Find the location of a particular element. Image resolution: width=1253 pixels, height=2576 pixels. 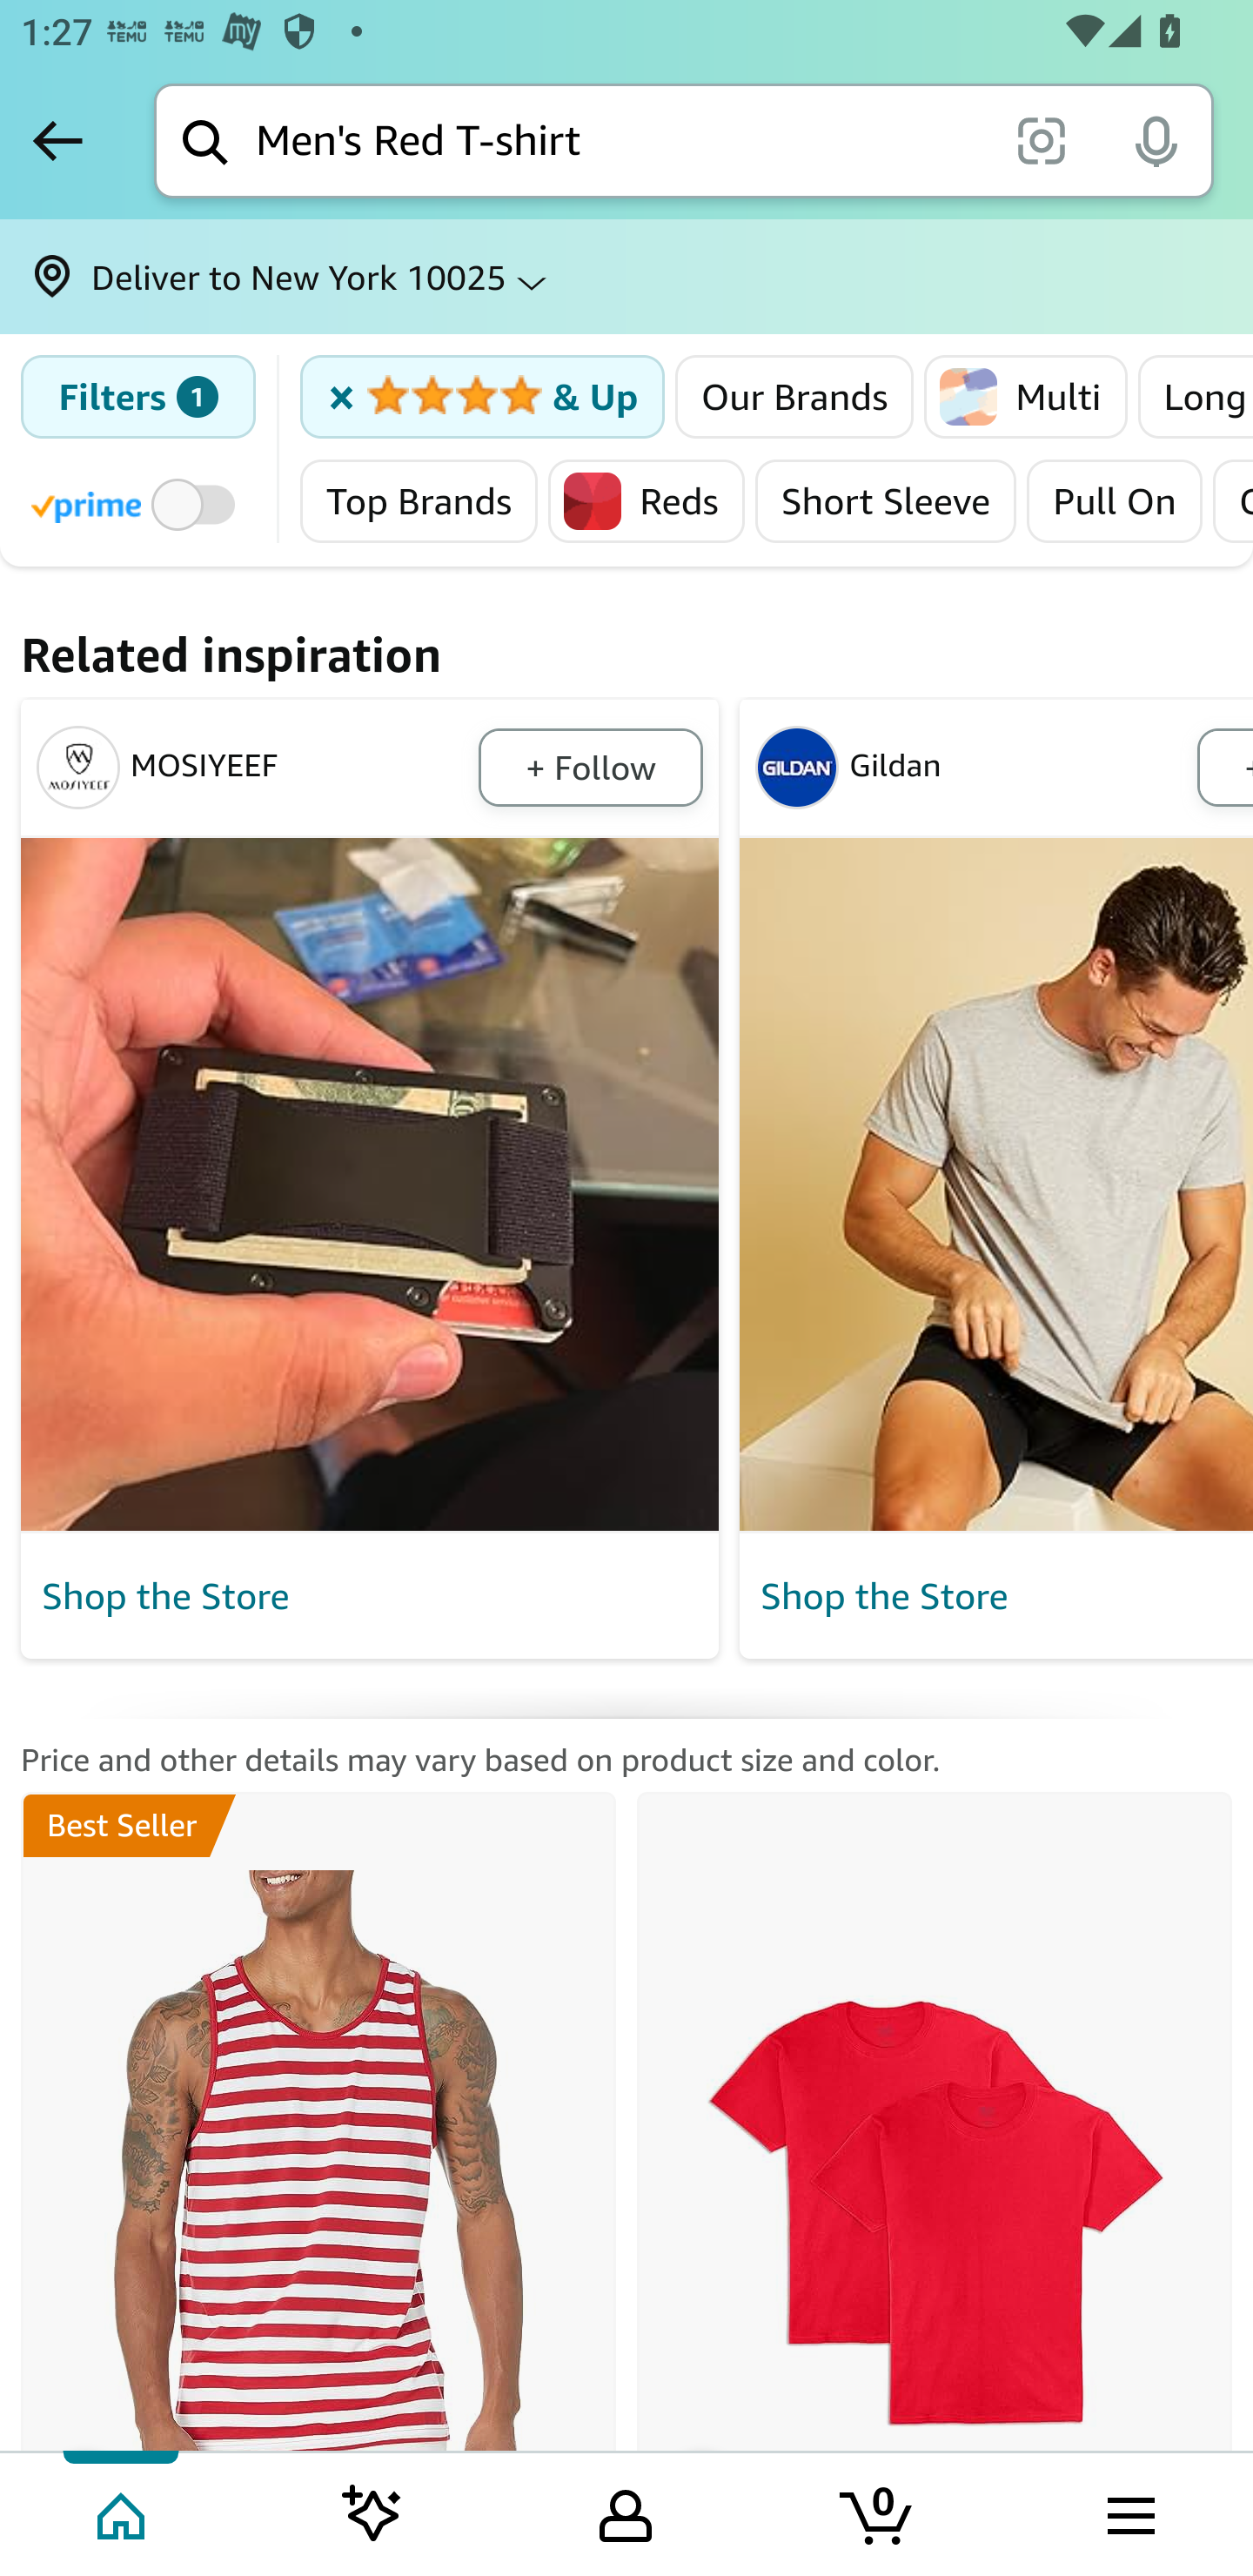

Top Brands is located at coordinates (419, 500).